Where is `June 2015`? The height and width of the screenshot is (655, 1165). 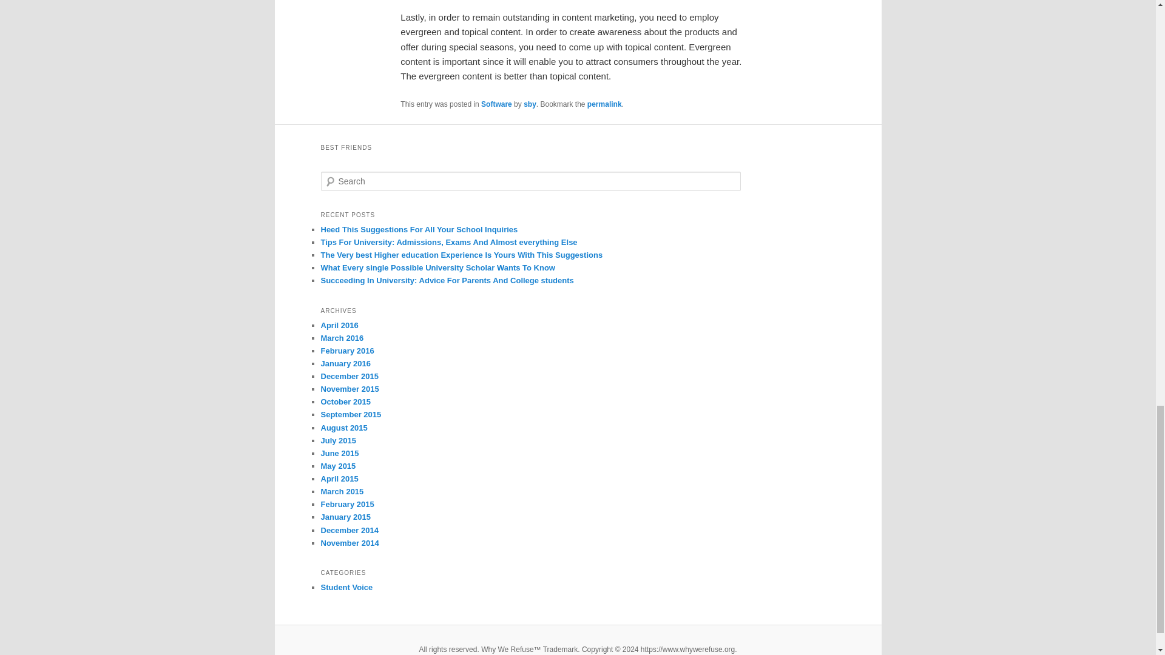 June 2015 is located at coordinates (340, 452).